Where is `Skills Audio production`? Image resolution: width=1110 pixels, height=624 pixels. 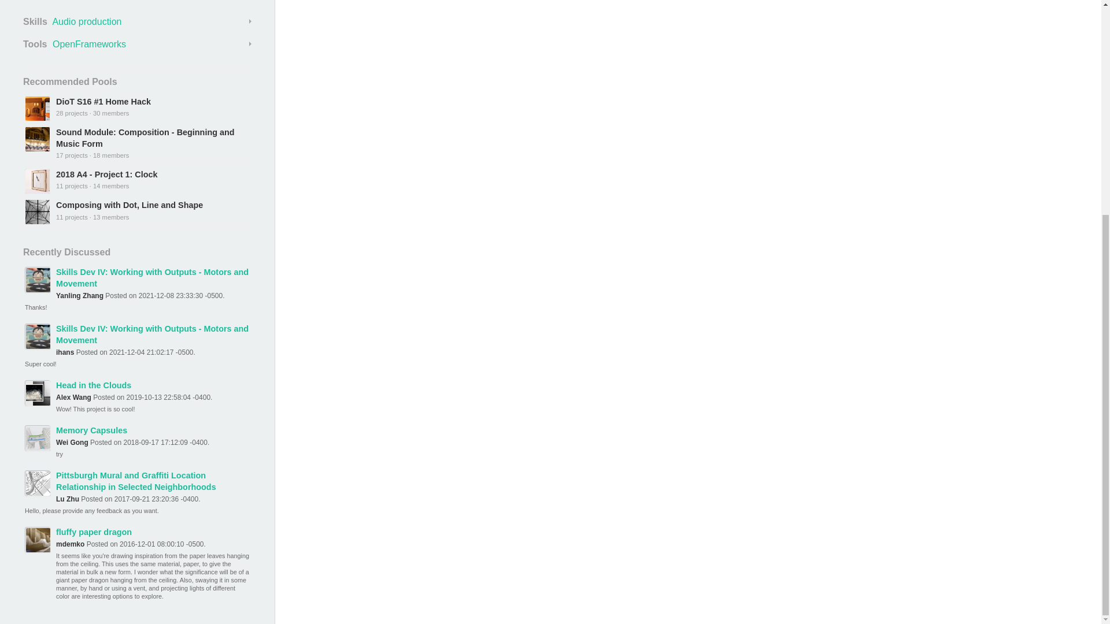
Skills Audio production is located at coordinates (138, 21).